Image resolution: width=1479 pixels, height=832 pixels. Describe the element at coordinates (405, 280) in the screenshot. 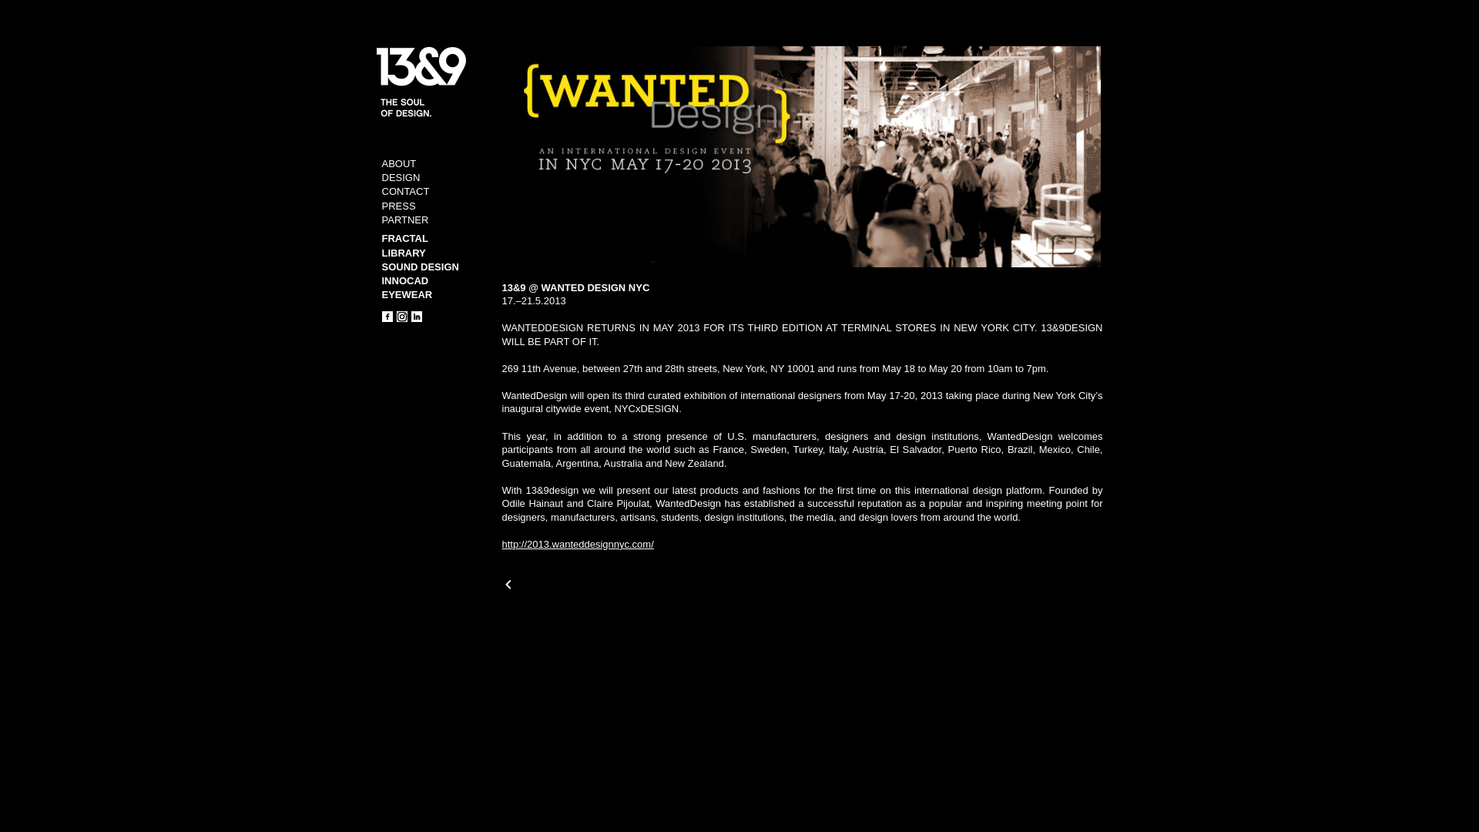

I see `INNOCAD` at that location.